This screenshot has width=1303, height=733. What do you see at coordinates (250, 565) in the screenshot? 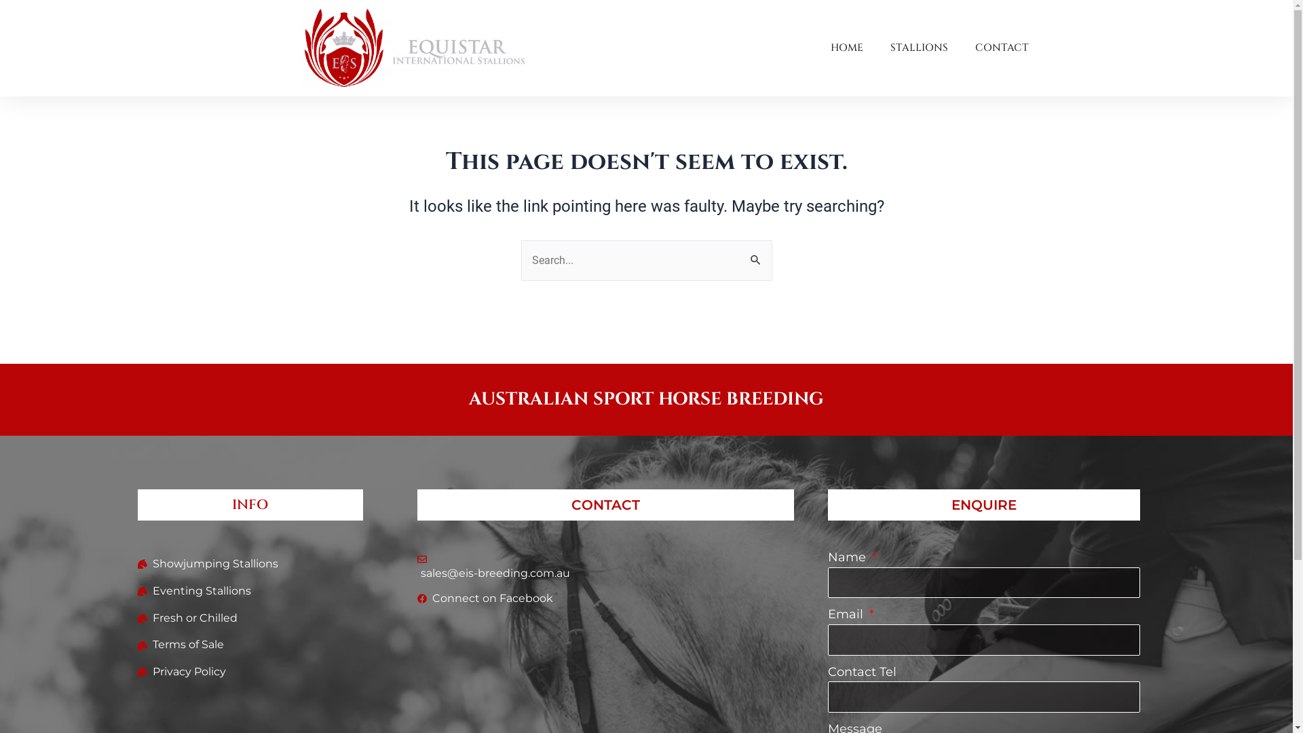
I see `Showjumping Stallions` at bounding box center [250, 565].